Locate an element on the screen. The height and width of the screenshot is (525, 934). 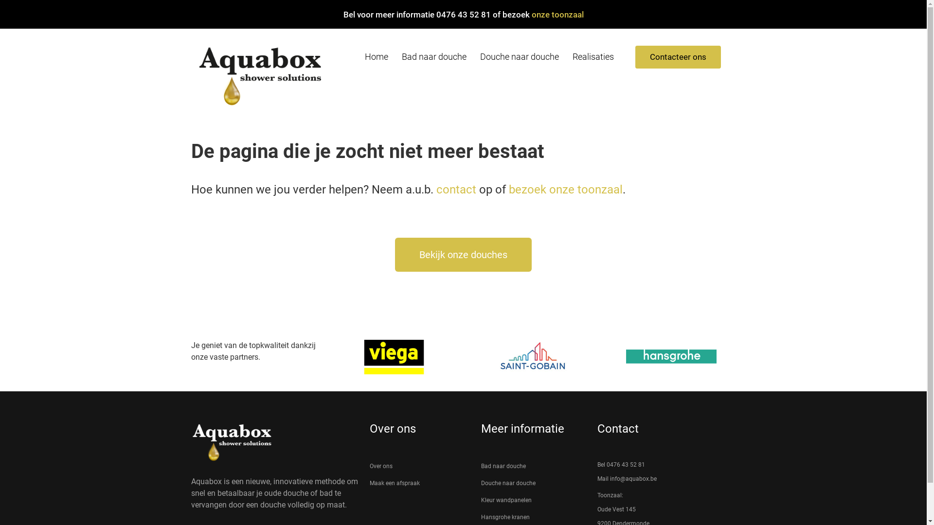
Over ons is located at coordinates (420, 466).